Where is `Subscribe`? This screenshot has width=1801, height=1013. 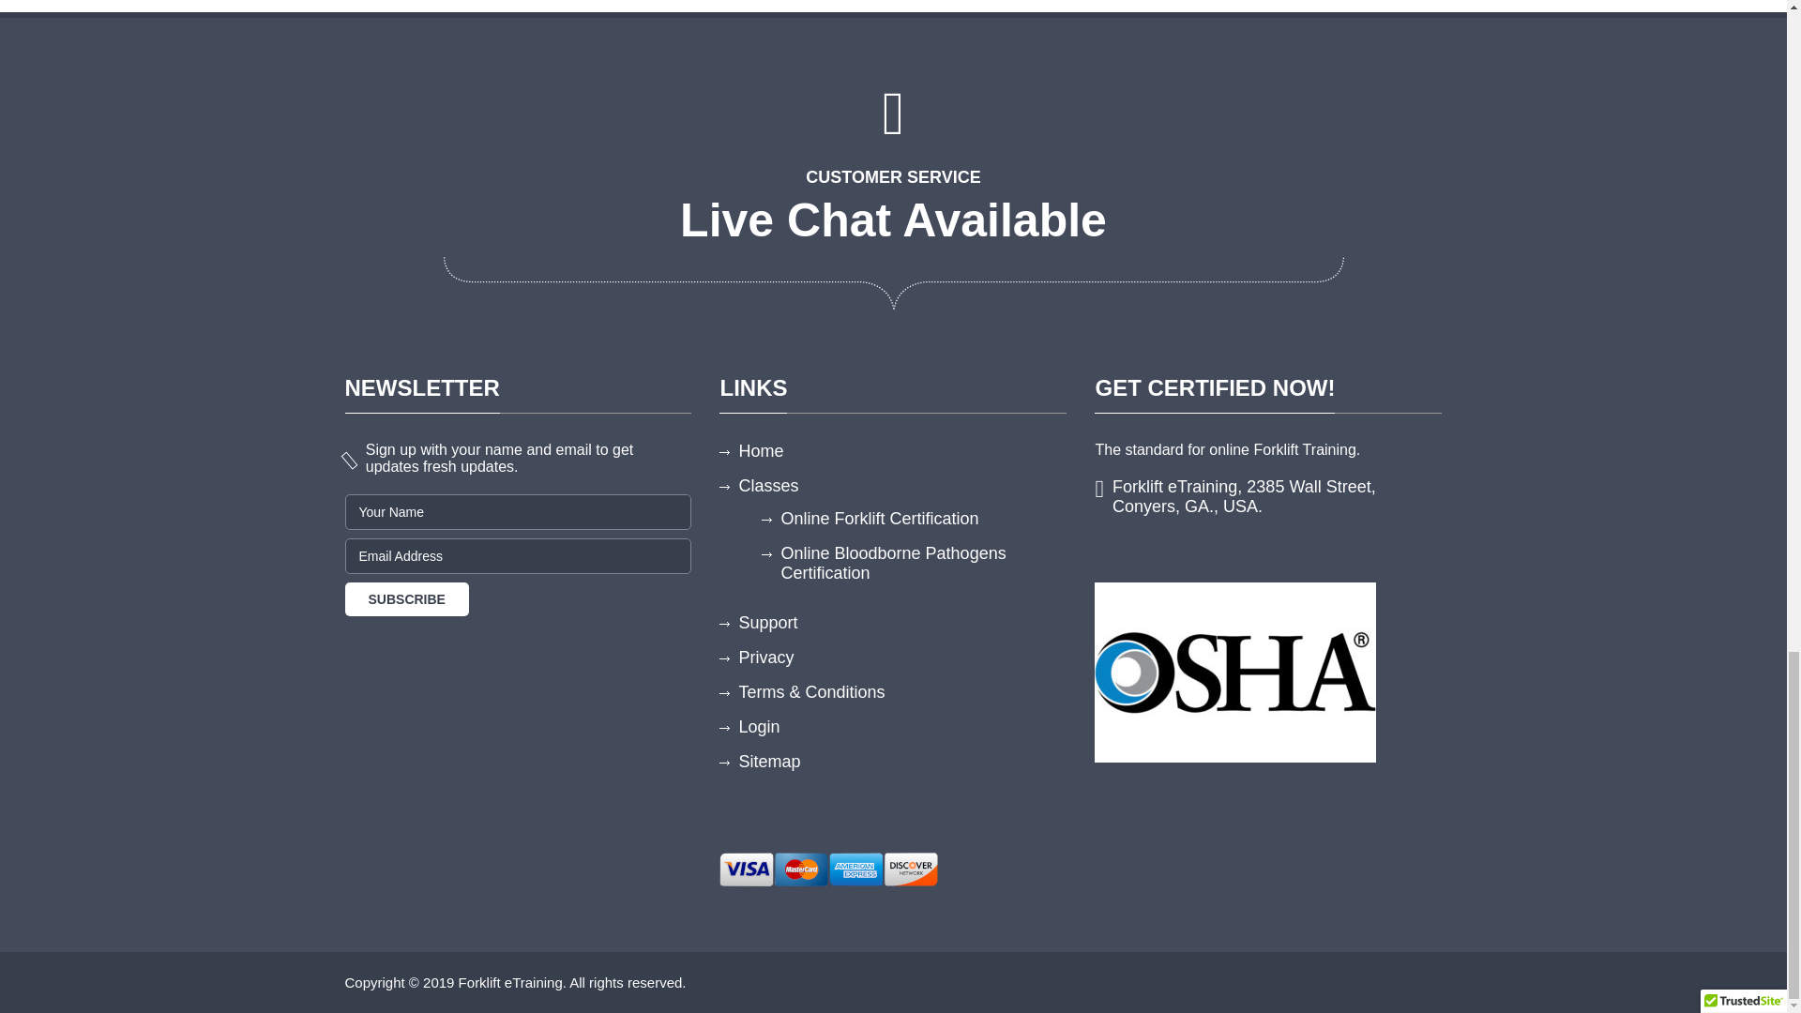
Subscribe is located at coordinates (407, 598).